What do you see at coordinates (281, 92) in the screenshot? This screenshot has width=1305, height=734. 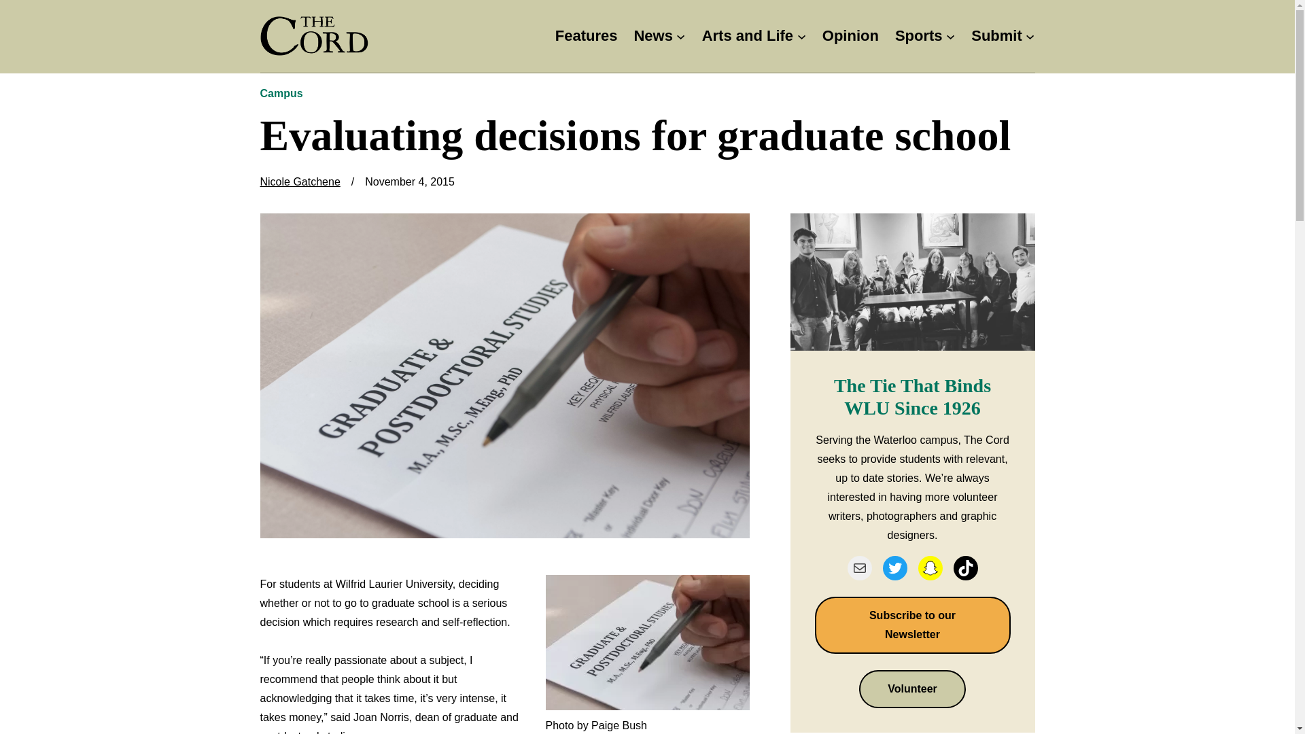 I see `Campus` at bounding box center [281, 92].